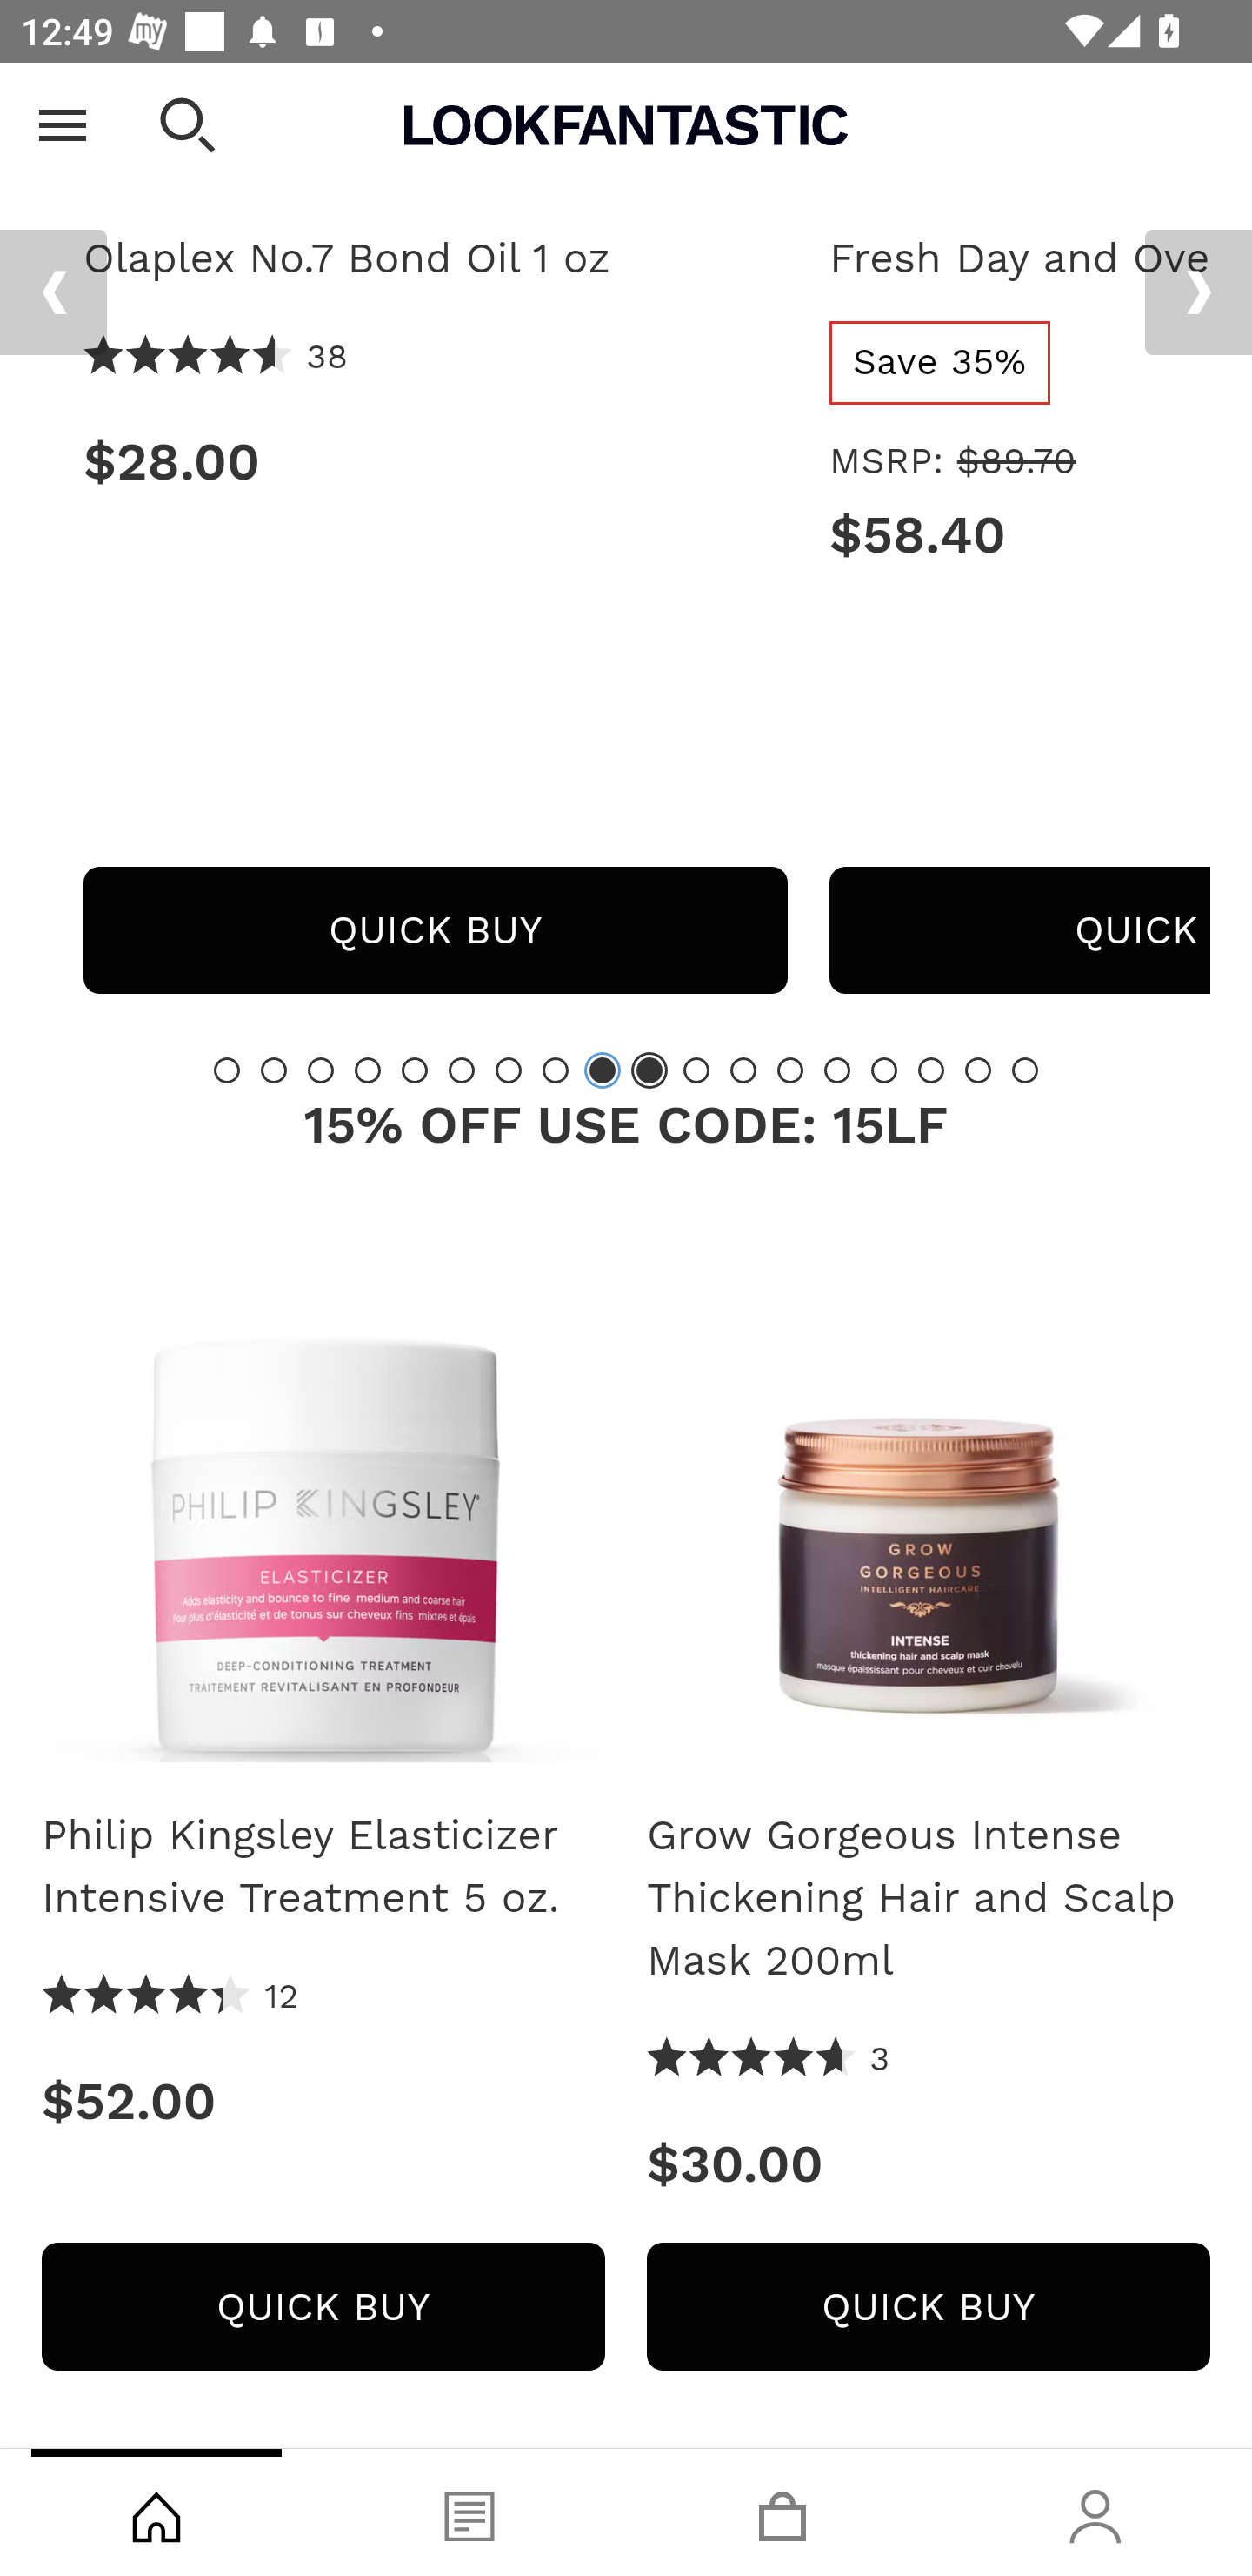 This screenshot has height=2576, width=1252. I want to click on Olaplex No.7 Bond Oil 1 oz, so click(435, 259).